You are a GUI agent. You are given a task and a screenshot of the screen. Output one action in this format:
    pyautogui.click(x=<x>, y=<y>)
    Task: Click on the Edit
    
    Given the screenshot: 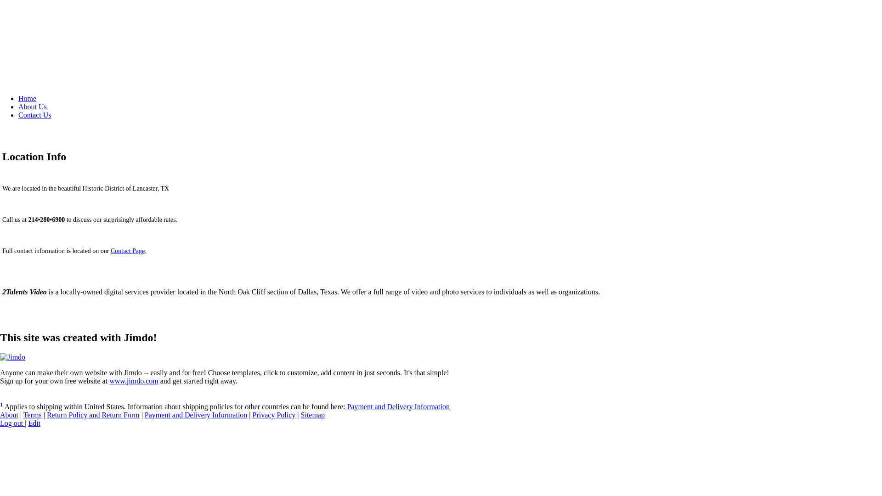 What is the action you would take?
    pyautogui.click(x=34, y=423)
    